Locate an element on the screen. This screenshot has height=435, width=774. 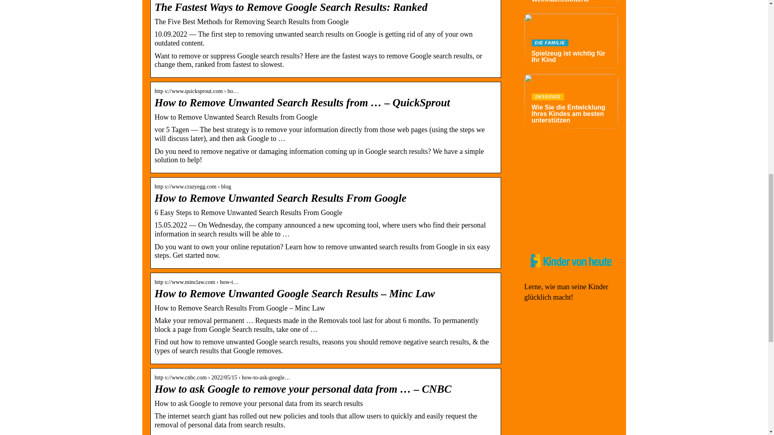
Das Zuhause is located at coordinates (555, 198).